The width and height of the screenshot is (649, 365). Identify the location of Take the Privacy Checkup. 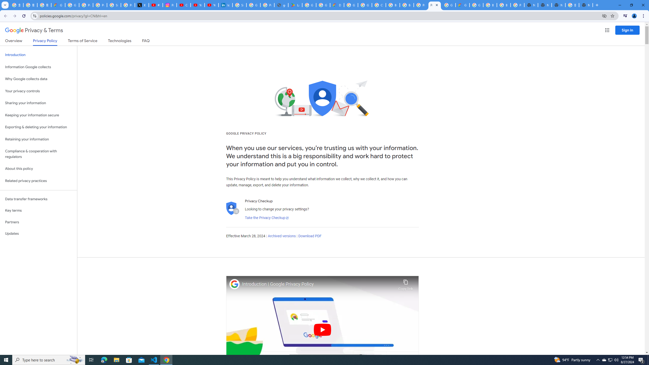
(267, 218).